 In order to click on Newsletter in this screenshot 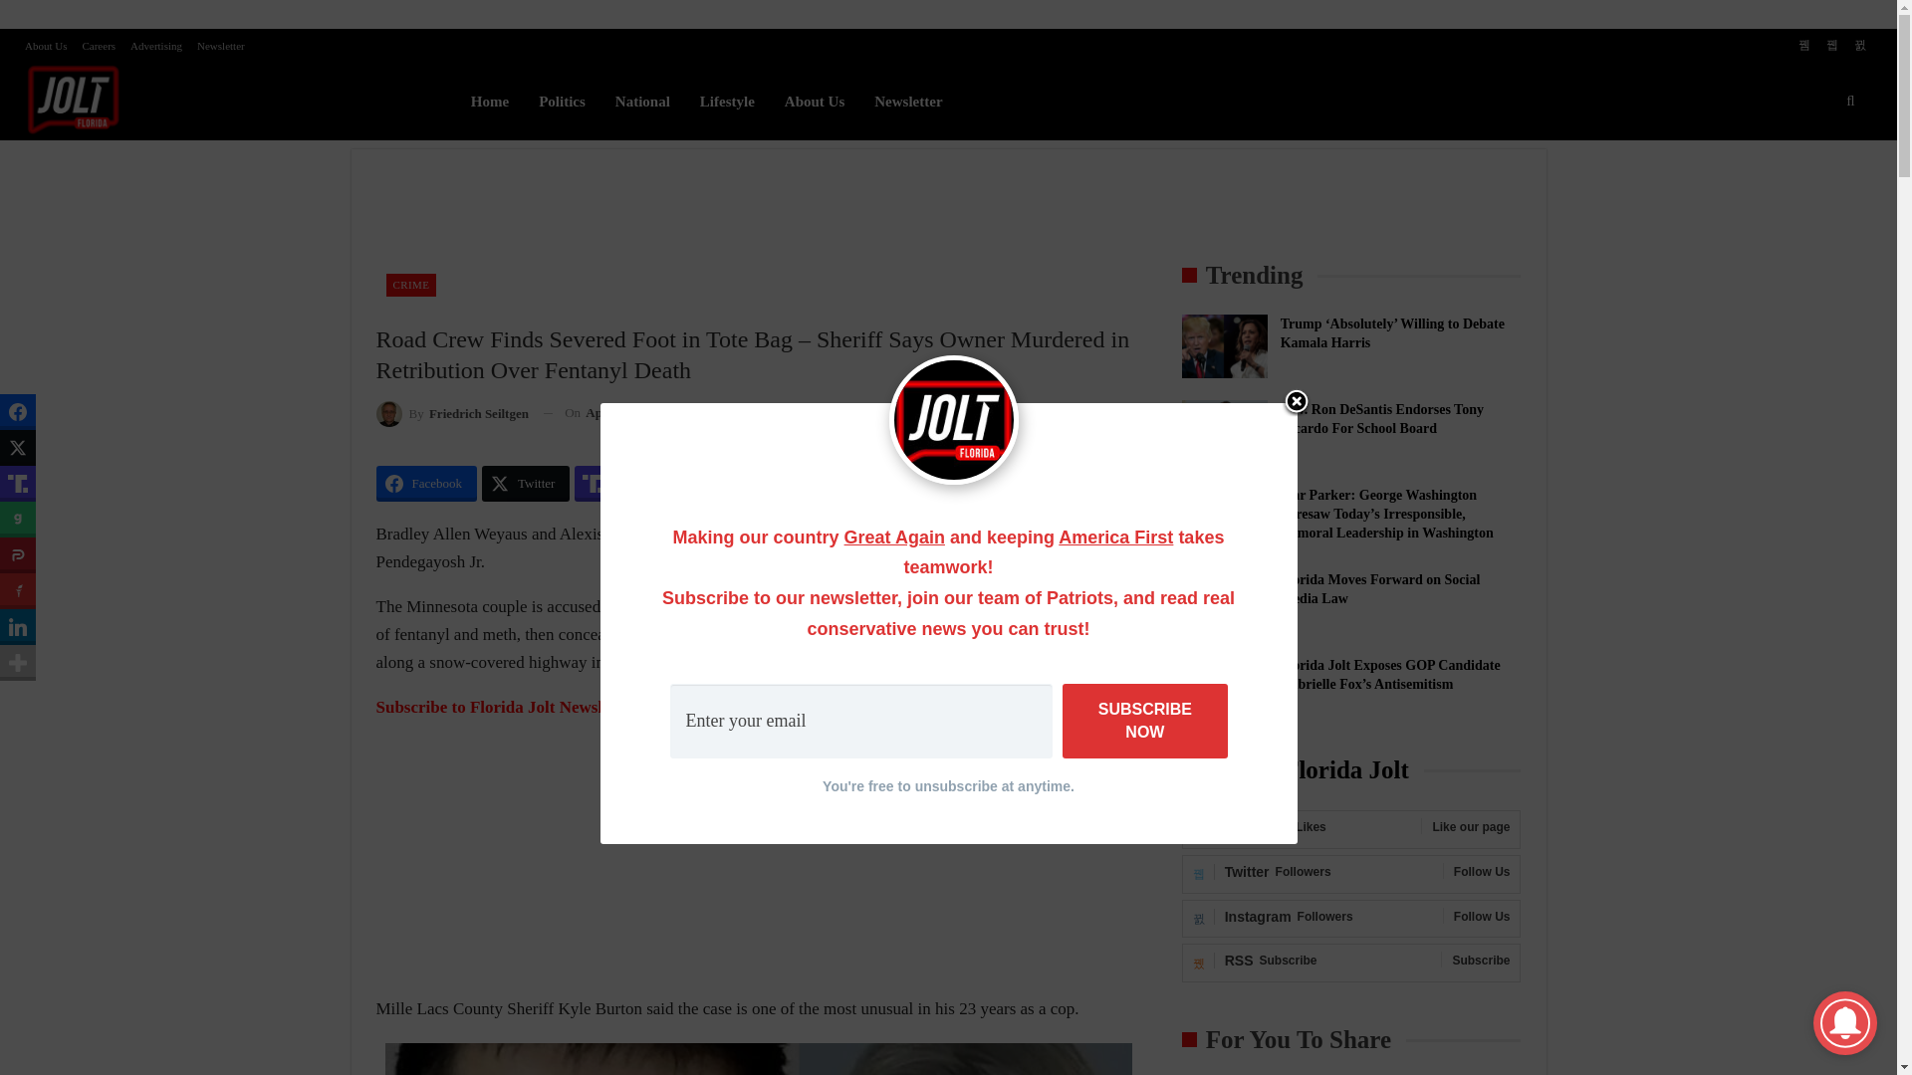, I will do `click(220, 45)`.